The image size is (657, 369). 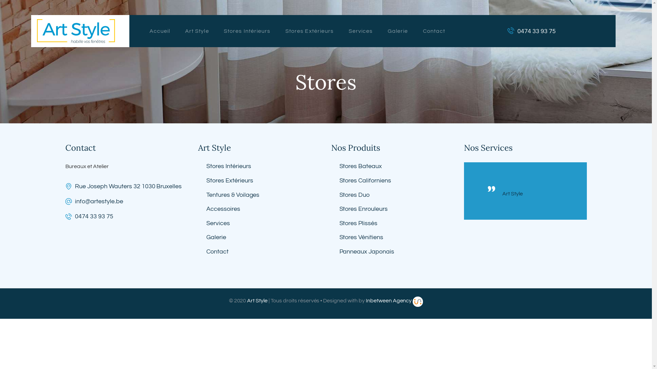 I want to click on Panneaux Japonais, so click(x=367, y=251).